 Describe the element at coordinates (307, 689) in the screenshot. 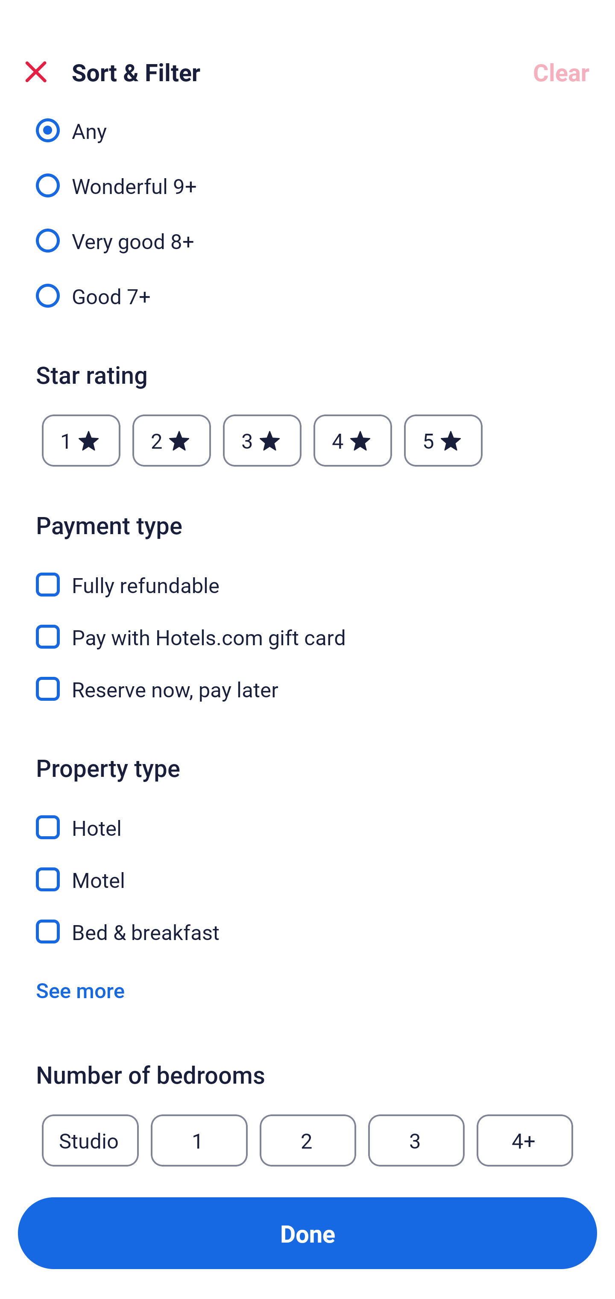

I see `Reserve now, pay later, Reserve now, pay later` at that location.